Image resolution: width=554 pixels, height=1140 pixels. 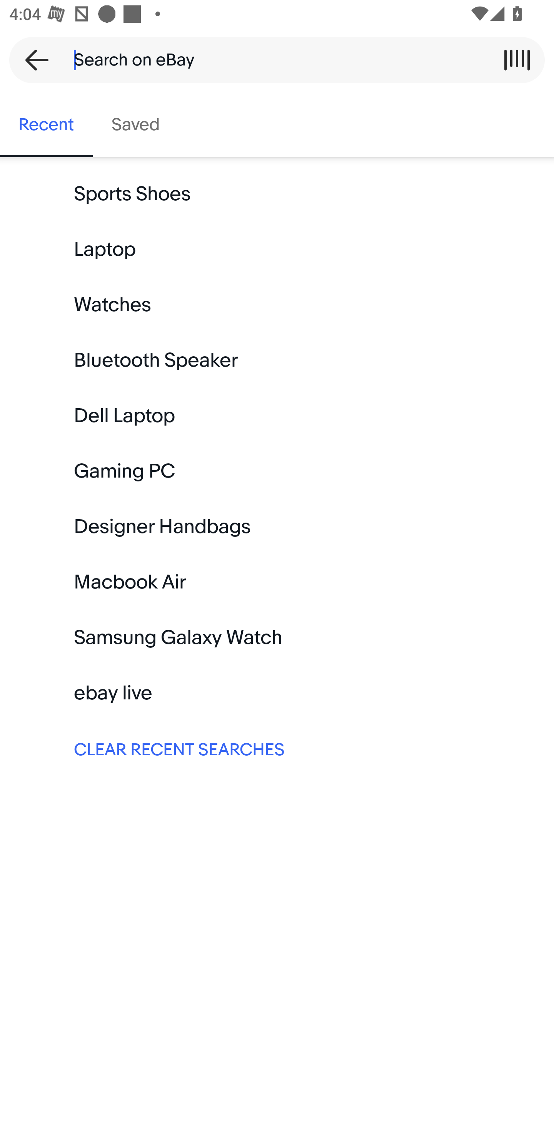 What do you see at coordinates (277, 471) in the screenshot?
I see `Gaming PC Keyword search Gaming PC:` at bounding box center [277, 471].